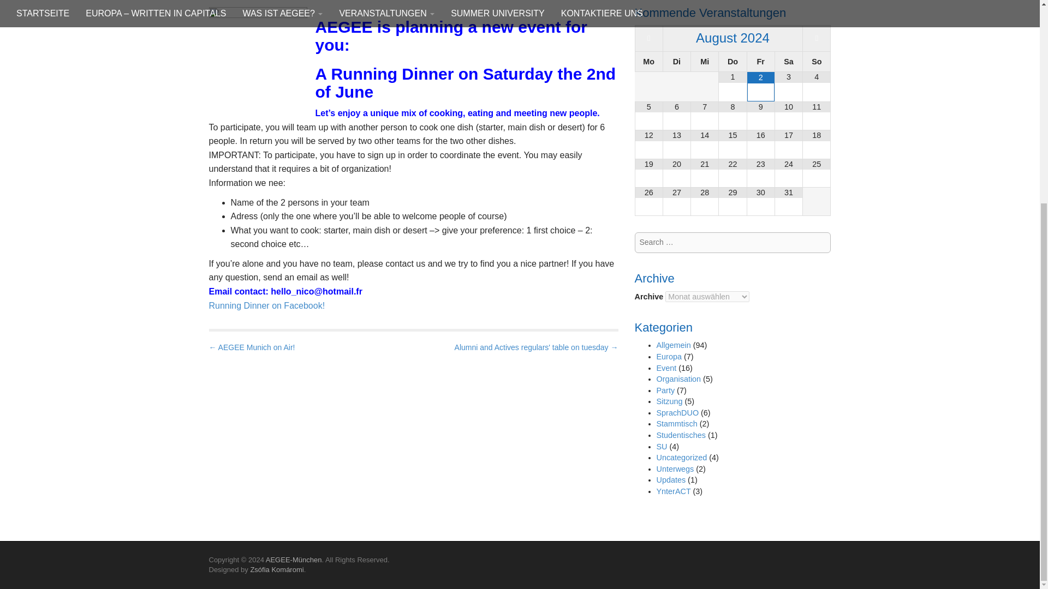 The height and width of the screenshot is (589, 1048). Describe the element at coordinates (665, 390) in the screenshot. I see `Party` at that location.